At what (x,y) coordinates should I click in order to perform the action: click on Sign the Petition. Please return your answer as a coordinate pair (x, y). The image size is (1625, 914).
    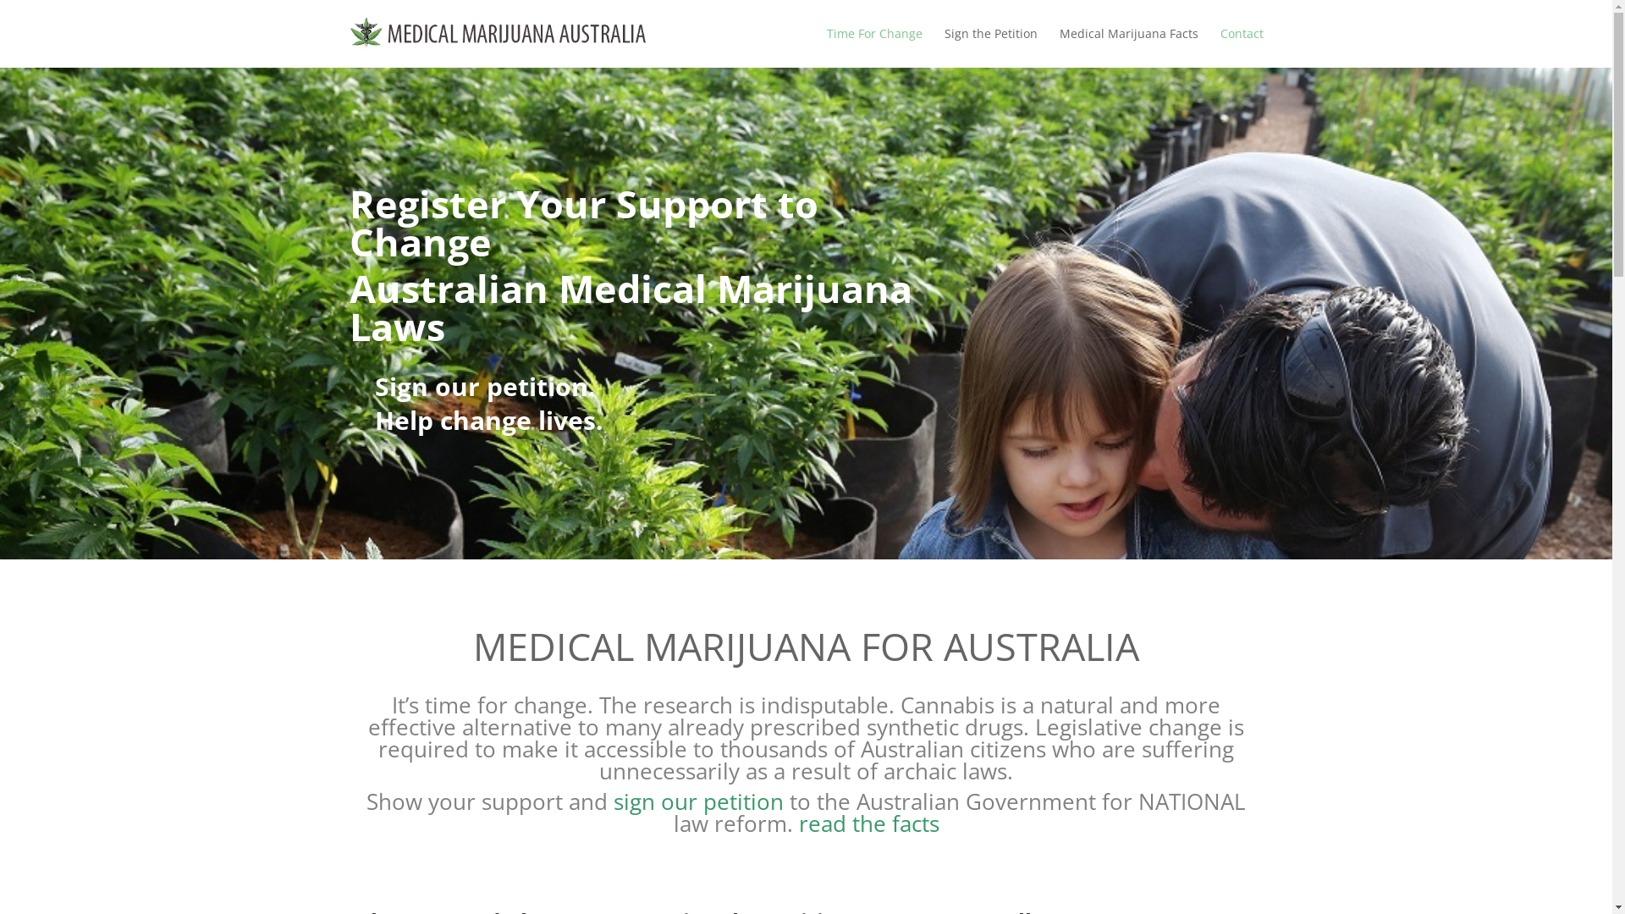
    Looking at the image, I should click on (991, 46).